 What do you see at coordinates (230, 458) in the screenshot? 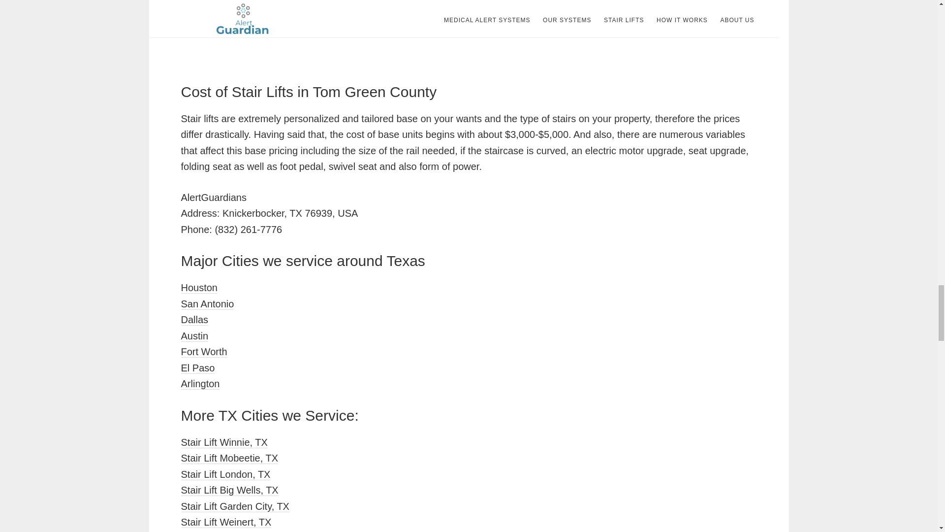
I see `Stair Lift Mobeetie, TX` at bounding box center [230, 458].